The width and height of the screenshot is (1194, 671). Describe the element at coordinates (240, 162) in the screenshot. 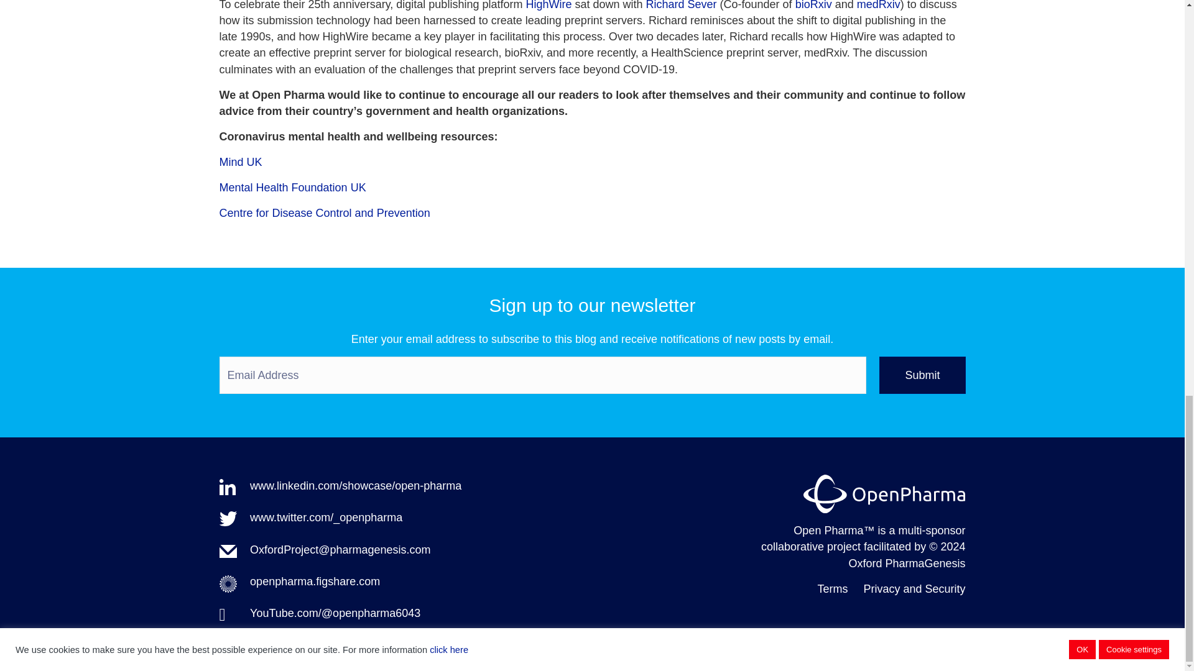

I see `Mind UK` at that location.